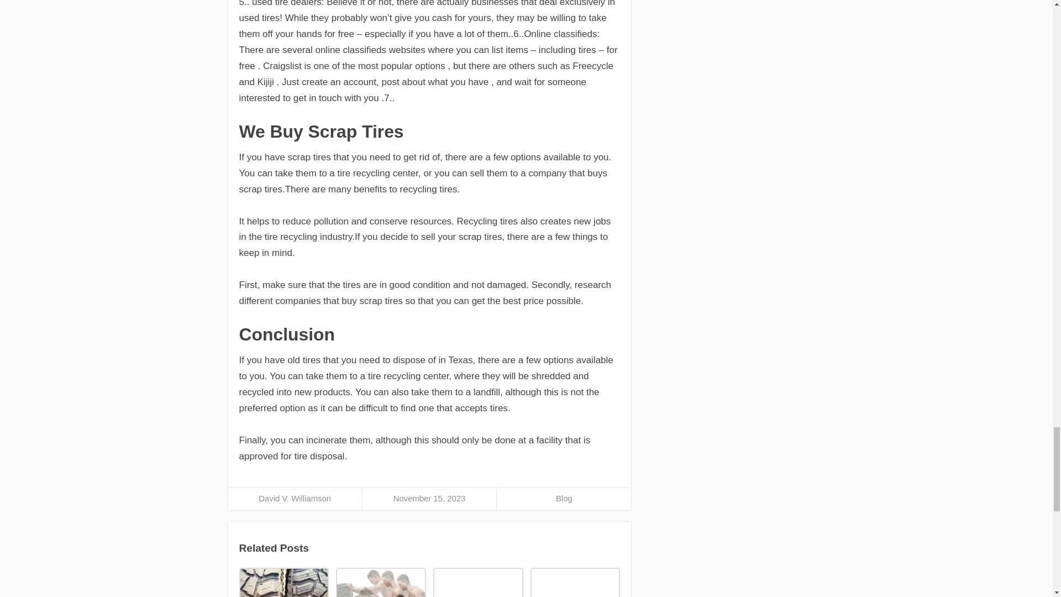 The image size is (1061, 597). What do you see at coordinates (564, 499) in the screenshot?
I see `Blog` at bounding box center [564, 499].